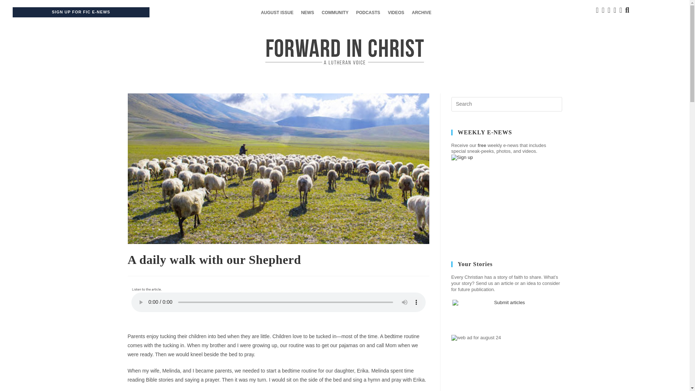  What do you see at coordinates (421, 13) in the screenshot?
I see `ARCHIVE` at bounding box center [421, 13].